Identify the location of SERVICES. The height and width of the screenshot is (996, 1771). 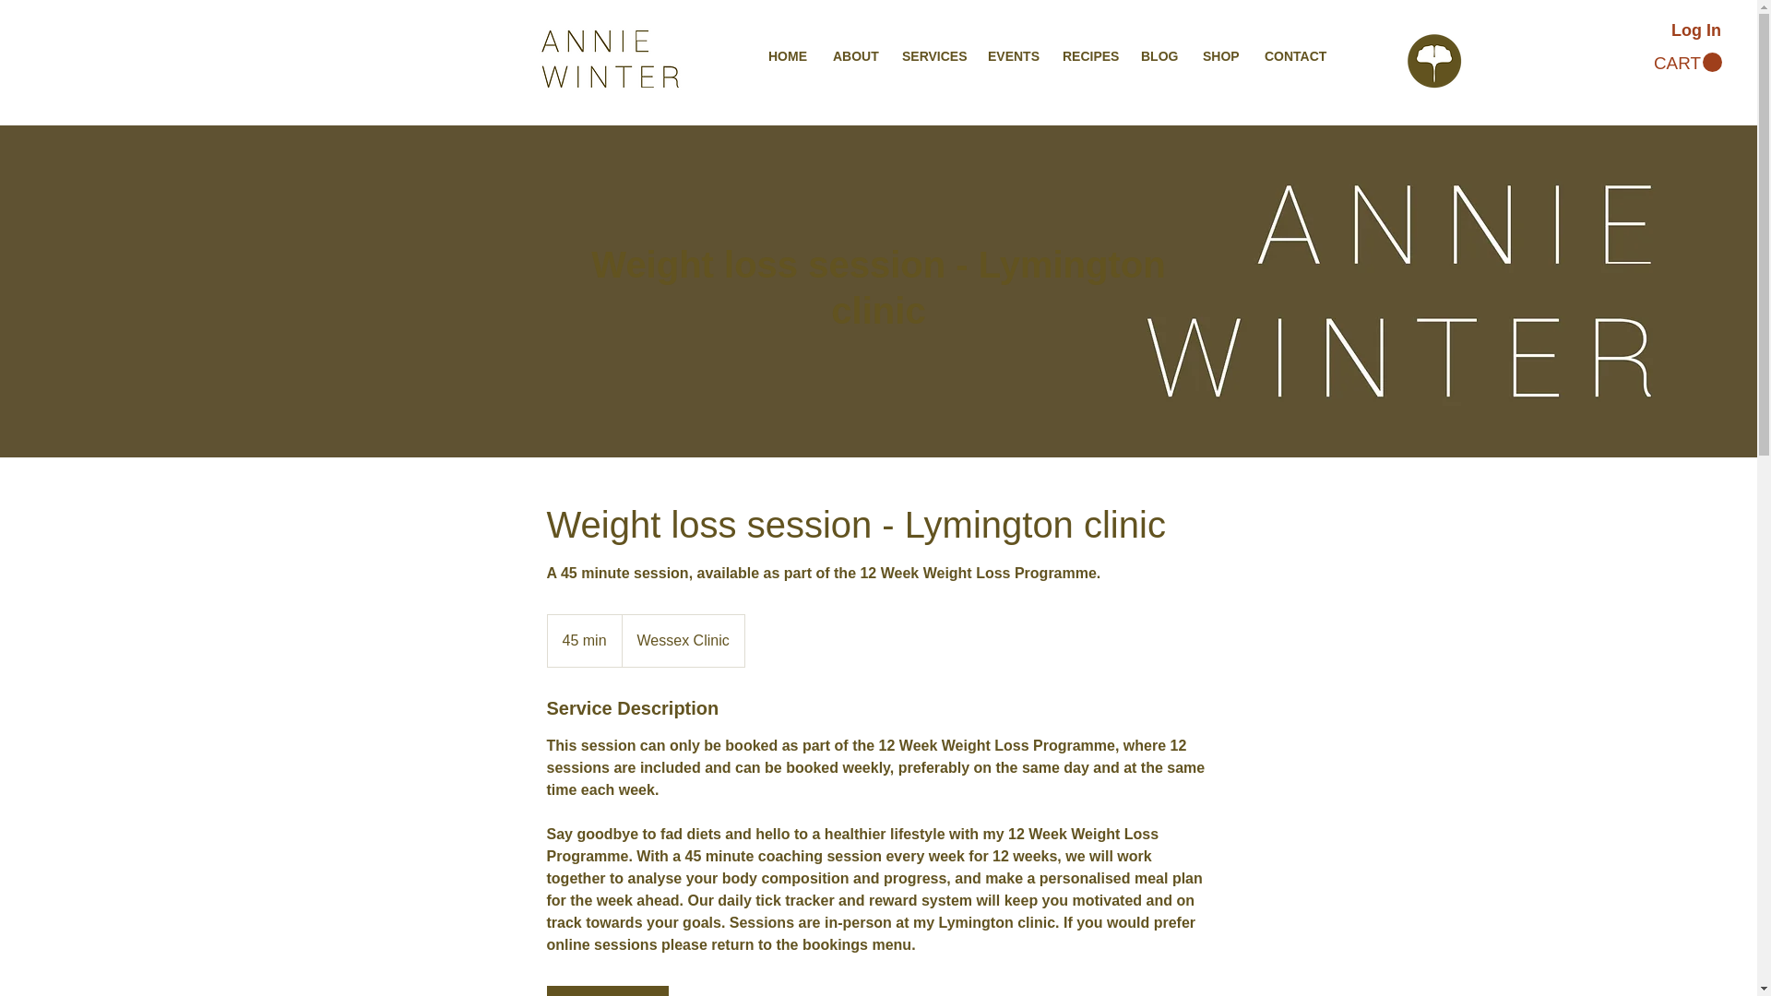
(932, 55).